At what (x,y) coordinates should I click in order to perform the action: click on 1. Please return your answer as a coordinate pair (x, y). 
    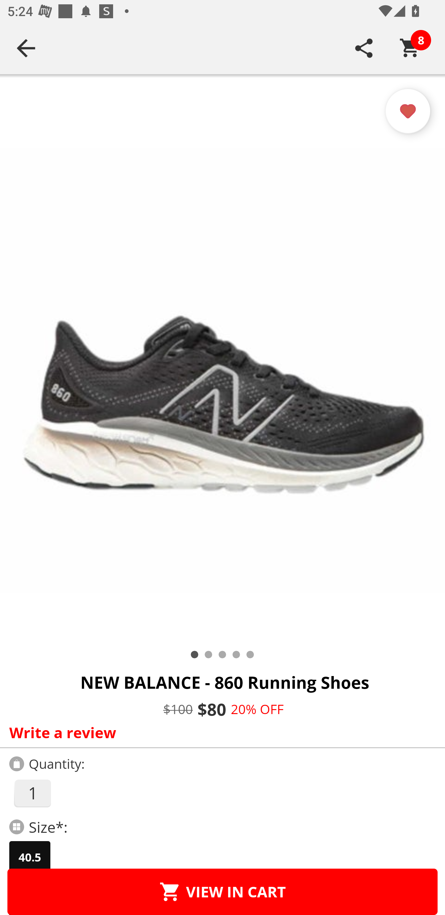
    Looking at the image, I should click on (32, 793).